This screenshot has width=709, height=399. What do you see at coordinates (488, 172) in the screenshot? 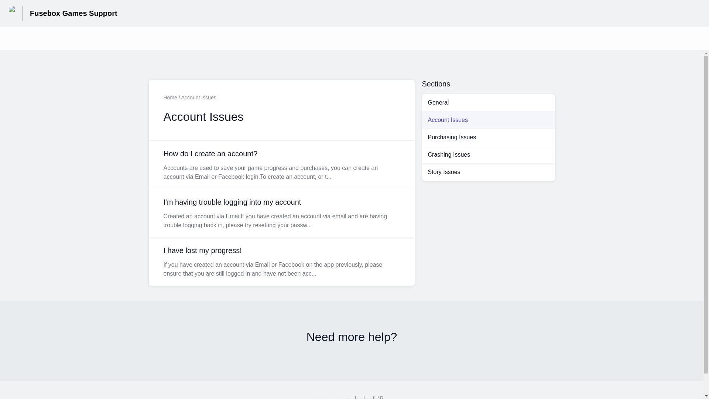
I see `Story Issues` at bounding box center [488, 172].